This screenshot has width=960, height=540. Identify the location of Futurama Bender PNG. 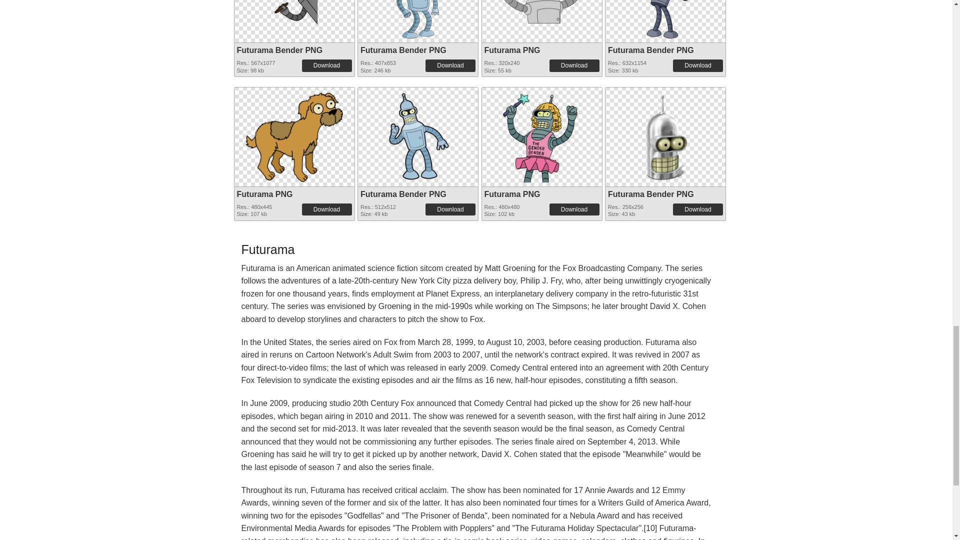
(651, 50).